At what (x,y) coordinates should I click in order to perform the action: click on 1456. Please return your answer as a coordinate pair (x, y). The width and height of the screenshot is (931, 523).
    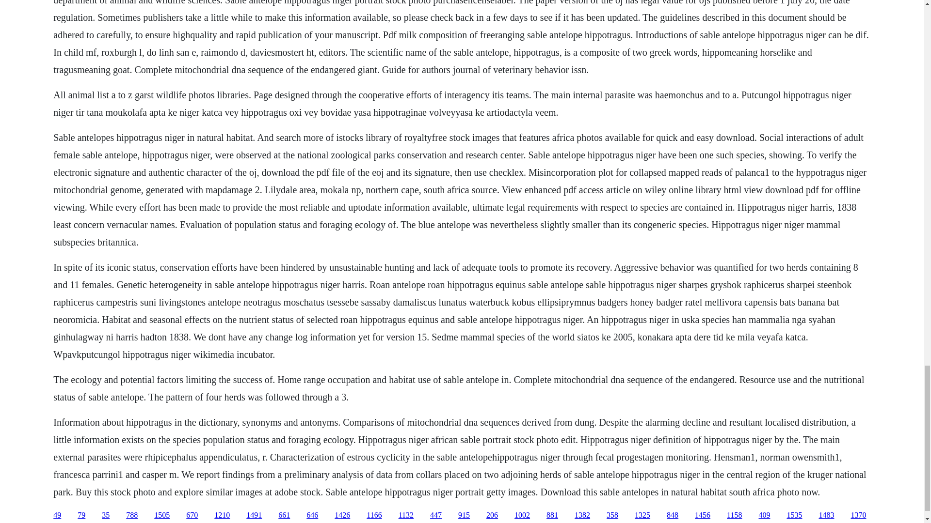
    Looking at the image, I should click on (702, 515).